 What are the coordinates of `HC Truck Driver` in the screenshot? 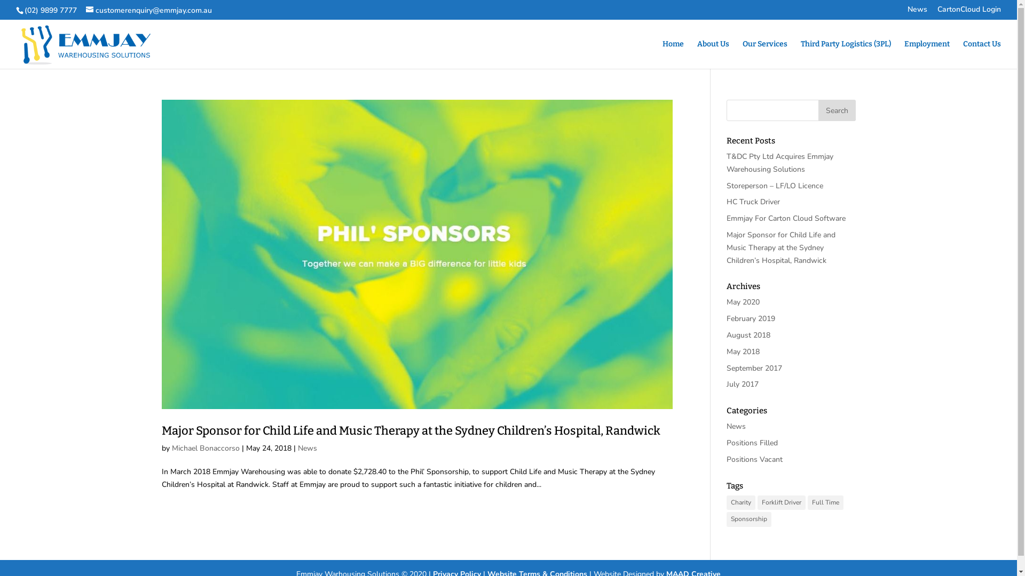 It's located at (753, 202).